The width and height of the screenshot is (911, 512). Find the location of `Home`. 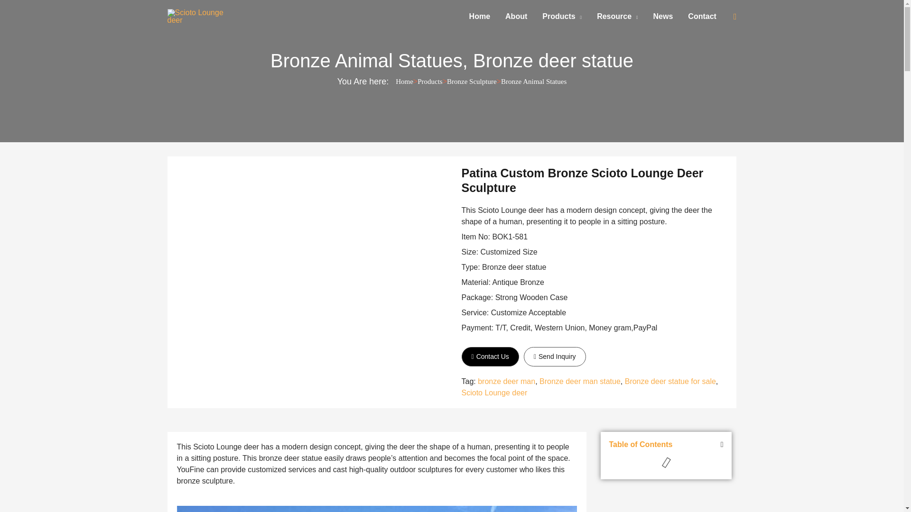

Home is located at coordinates (479, 16).